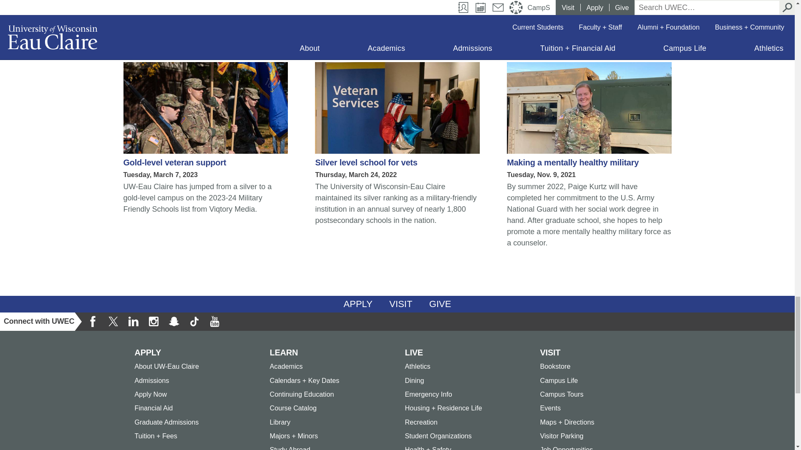  Describe the element at coordinates (400, 304) in the screenshot. I see `Plan a Visit` at that location.